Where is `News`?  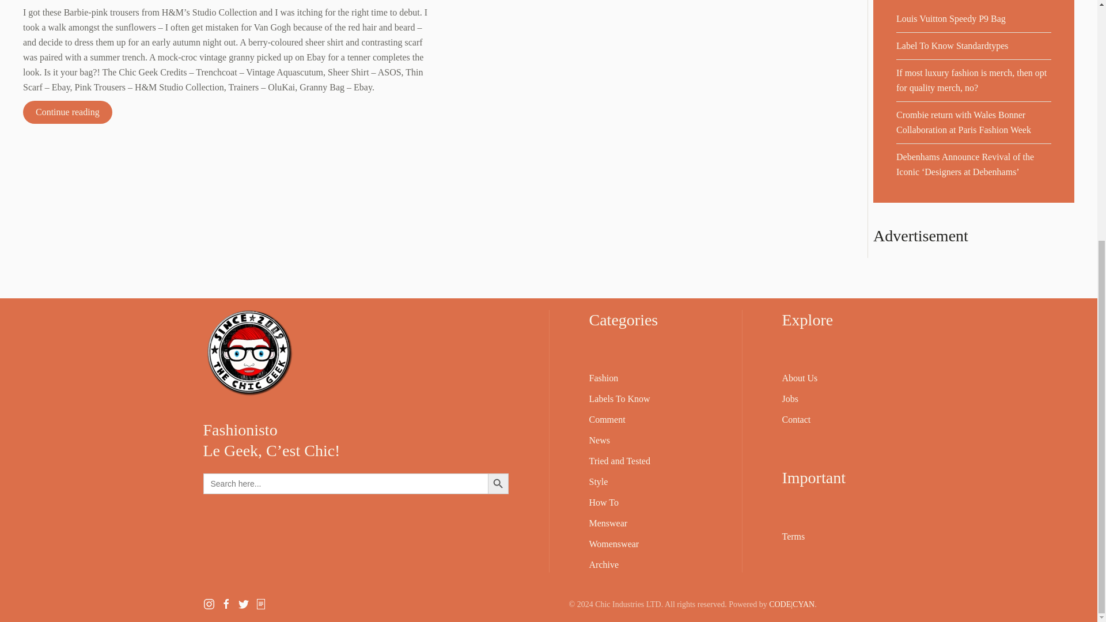
News is located at coordinates (599, 440).